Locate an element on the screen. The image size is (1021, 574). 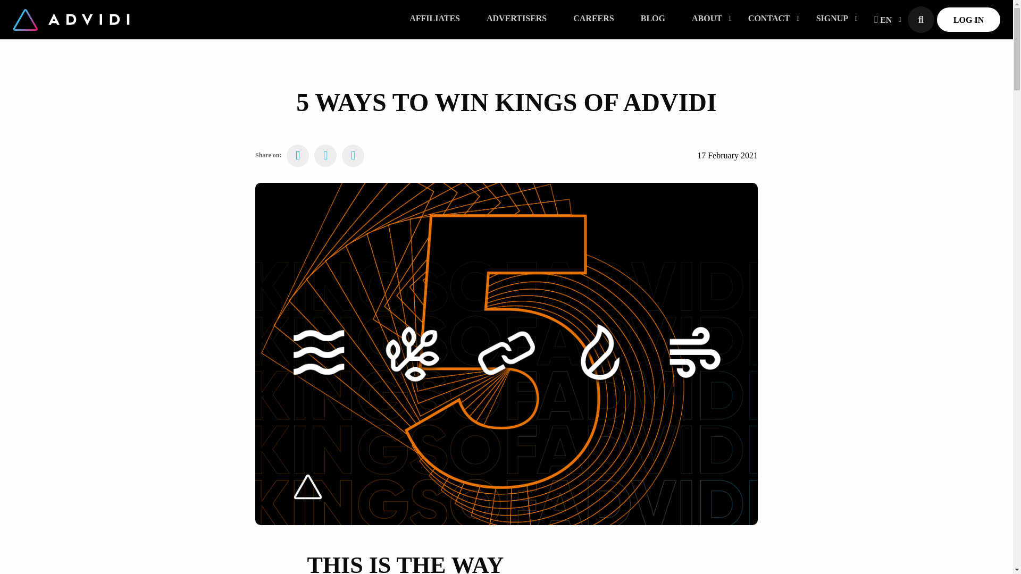
CONTACT is located at coordinates (769, 19).